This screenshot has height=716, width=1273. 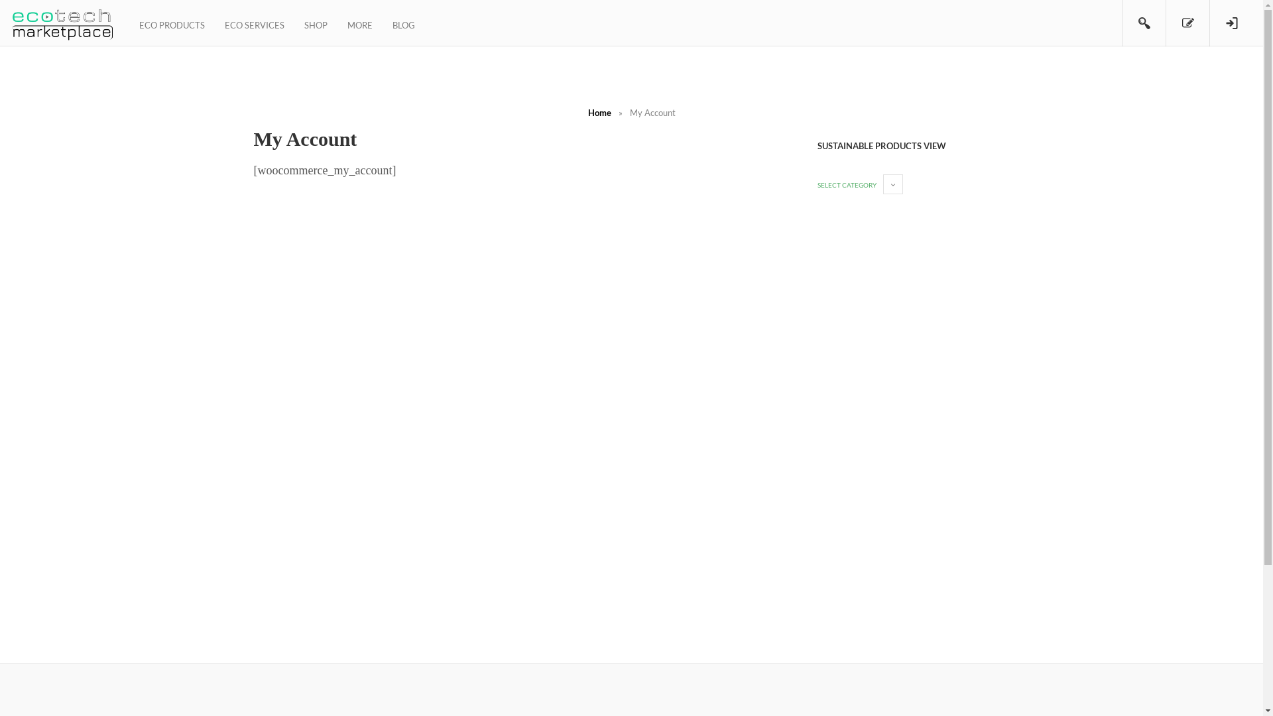 I want to click on MORE, so click(x=360, y=23).